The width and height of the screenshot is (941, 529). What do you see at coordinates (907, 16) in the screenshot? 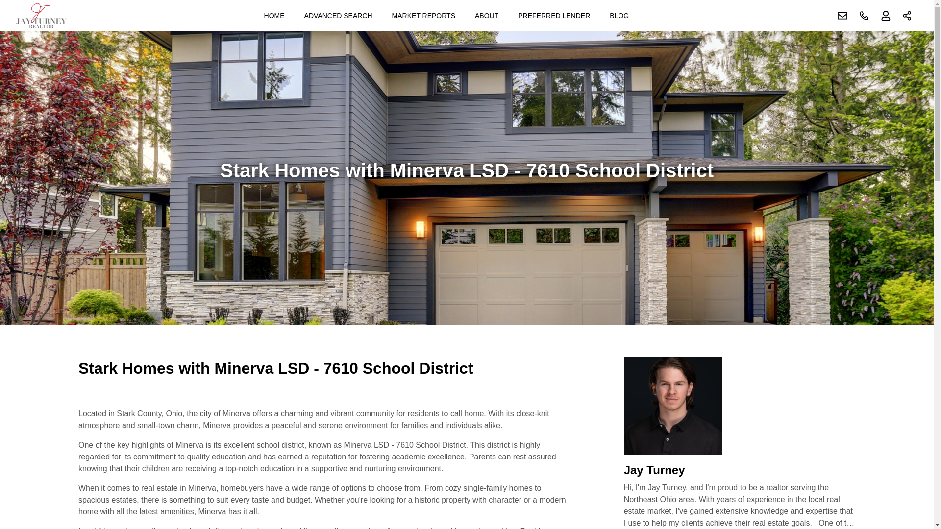
I see `Share` at bounding box center [907, 16].